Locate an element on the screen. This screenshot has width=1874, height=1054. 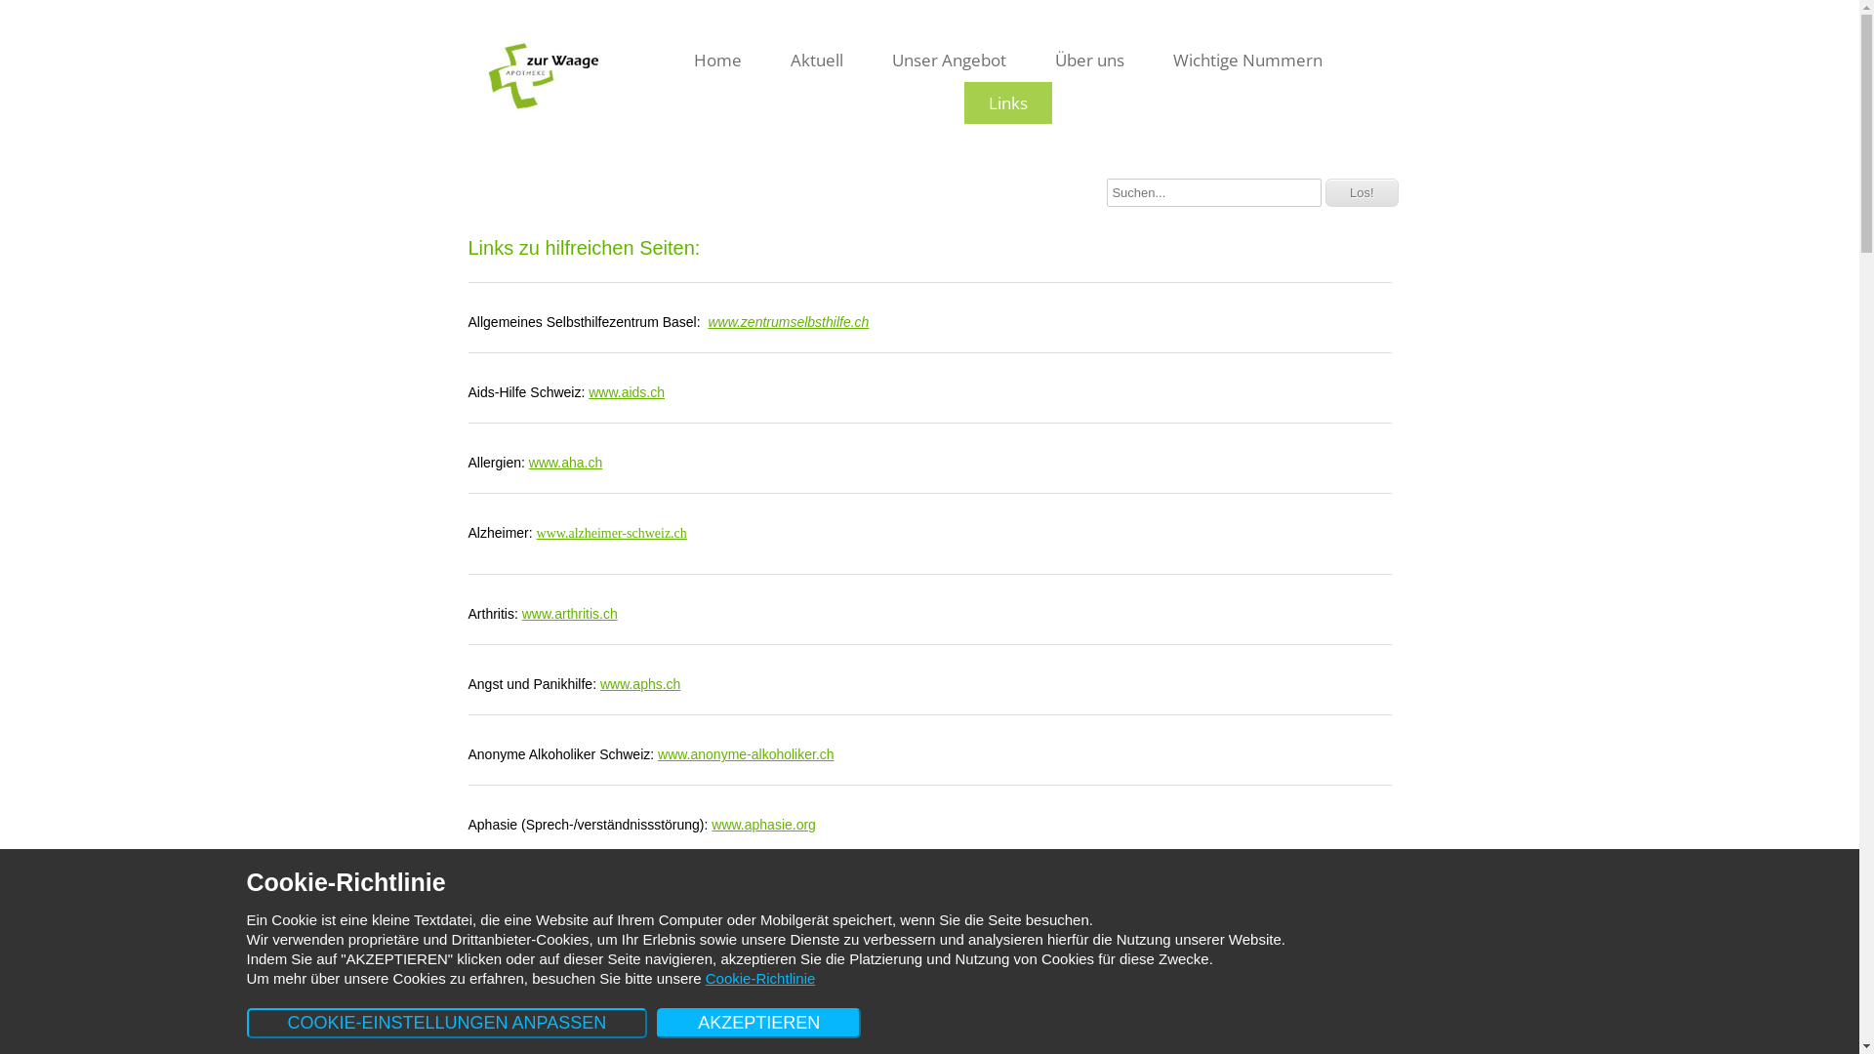
www.aphs.ch is located at coordinates (640, 684).